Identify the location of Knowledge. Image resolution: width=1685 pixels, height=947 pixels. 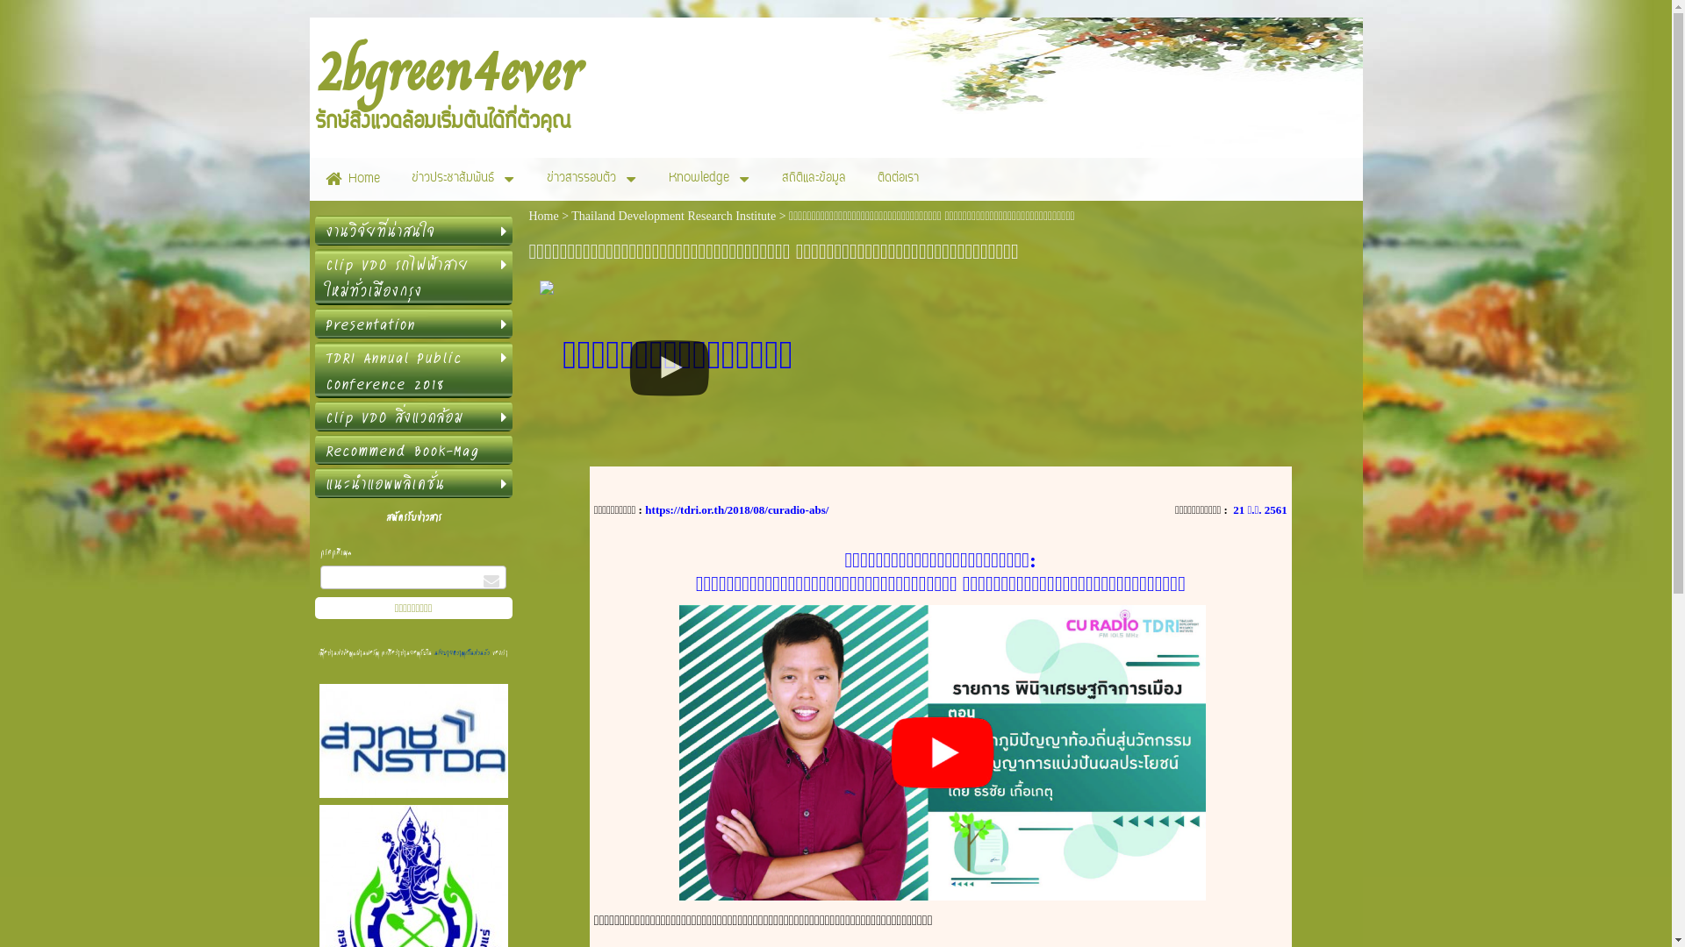
(699, 179).